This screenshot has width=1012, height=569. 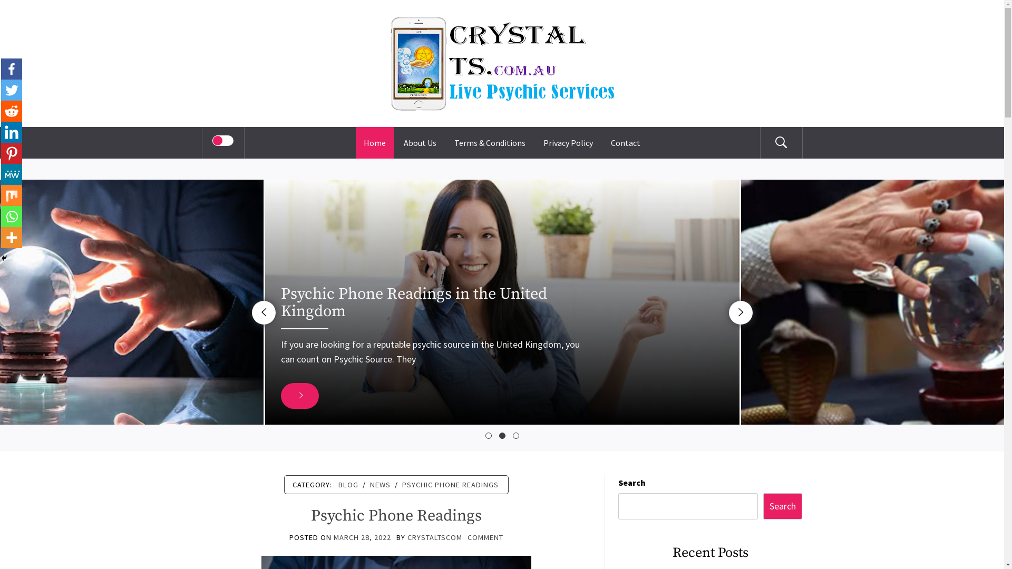 I want to click on Whatsapp, so click(x=12, y=217).